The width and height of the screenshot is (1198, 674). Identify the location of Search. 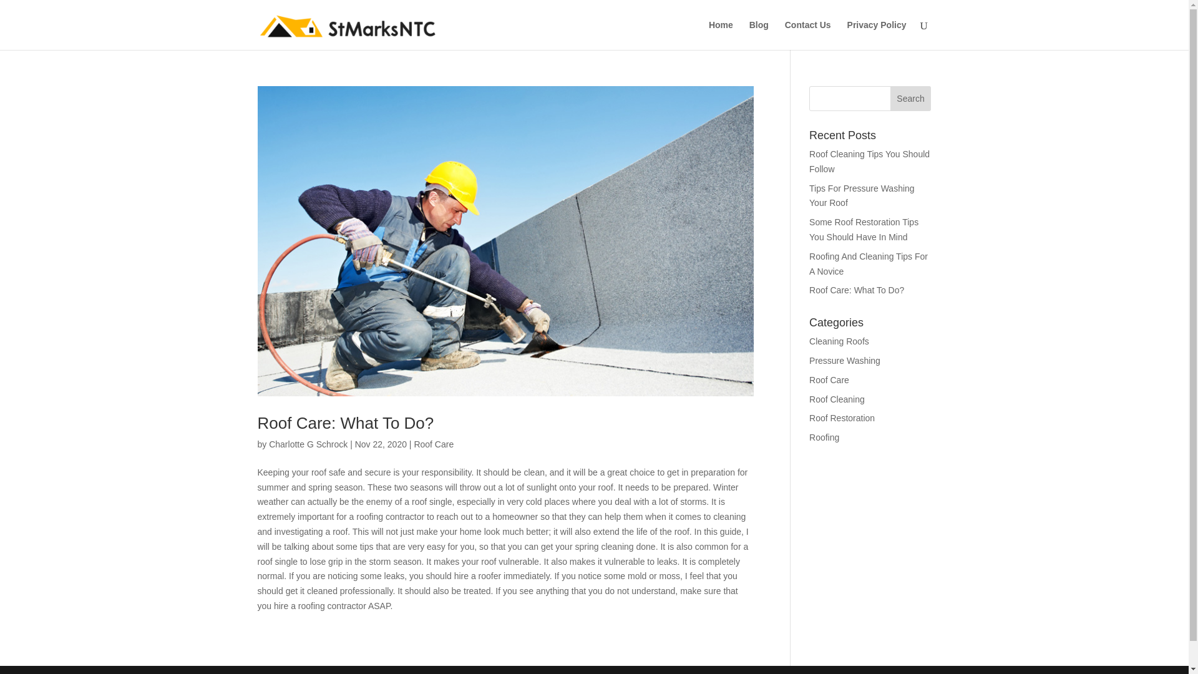
(911, 99).